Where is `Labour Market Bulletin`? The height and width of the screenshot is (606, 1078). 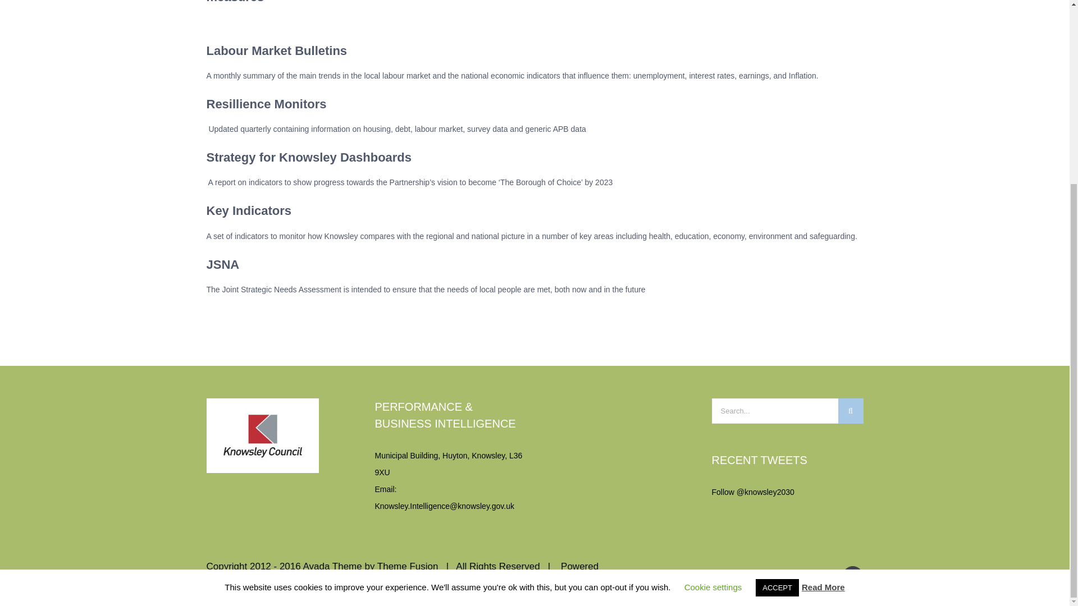
Labour Market Bulletin is located at coordinates (277, 50).